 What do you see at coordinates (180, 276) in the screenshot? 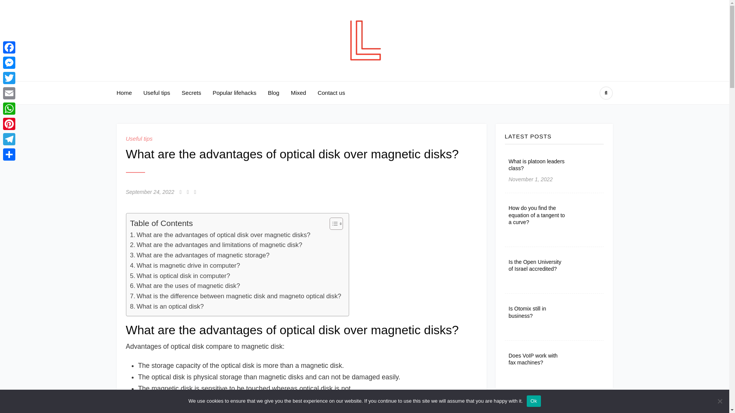
I see `What is optical disk in computer?` at bounding box center [180, 276].